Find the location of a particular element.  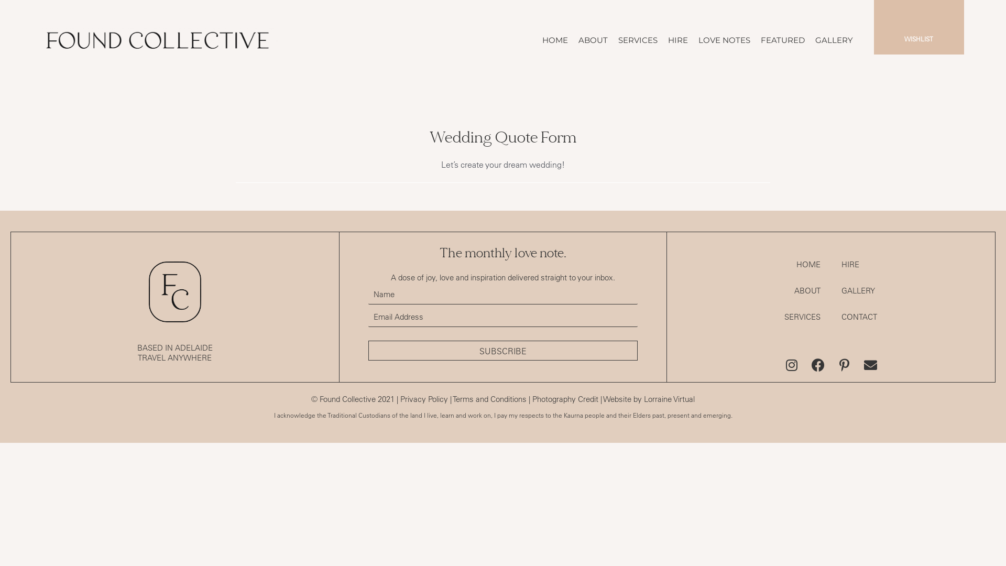

LOVE NOTES is located at coordinates (724, 40).